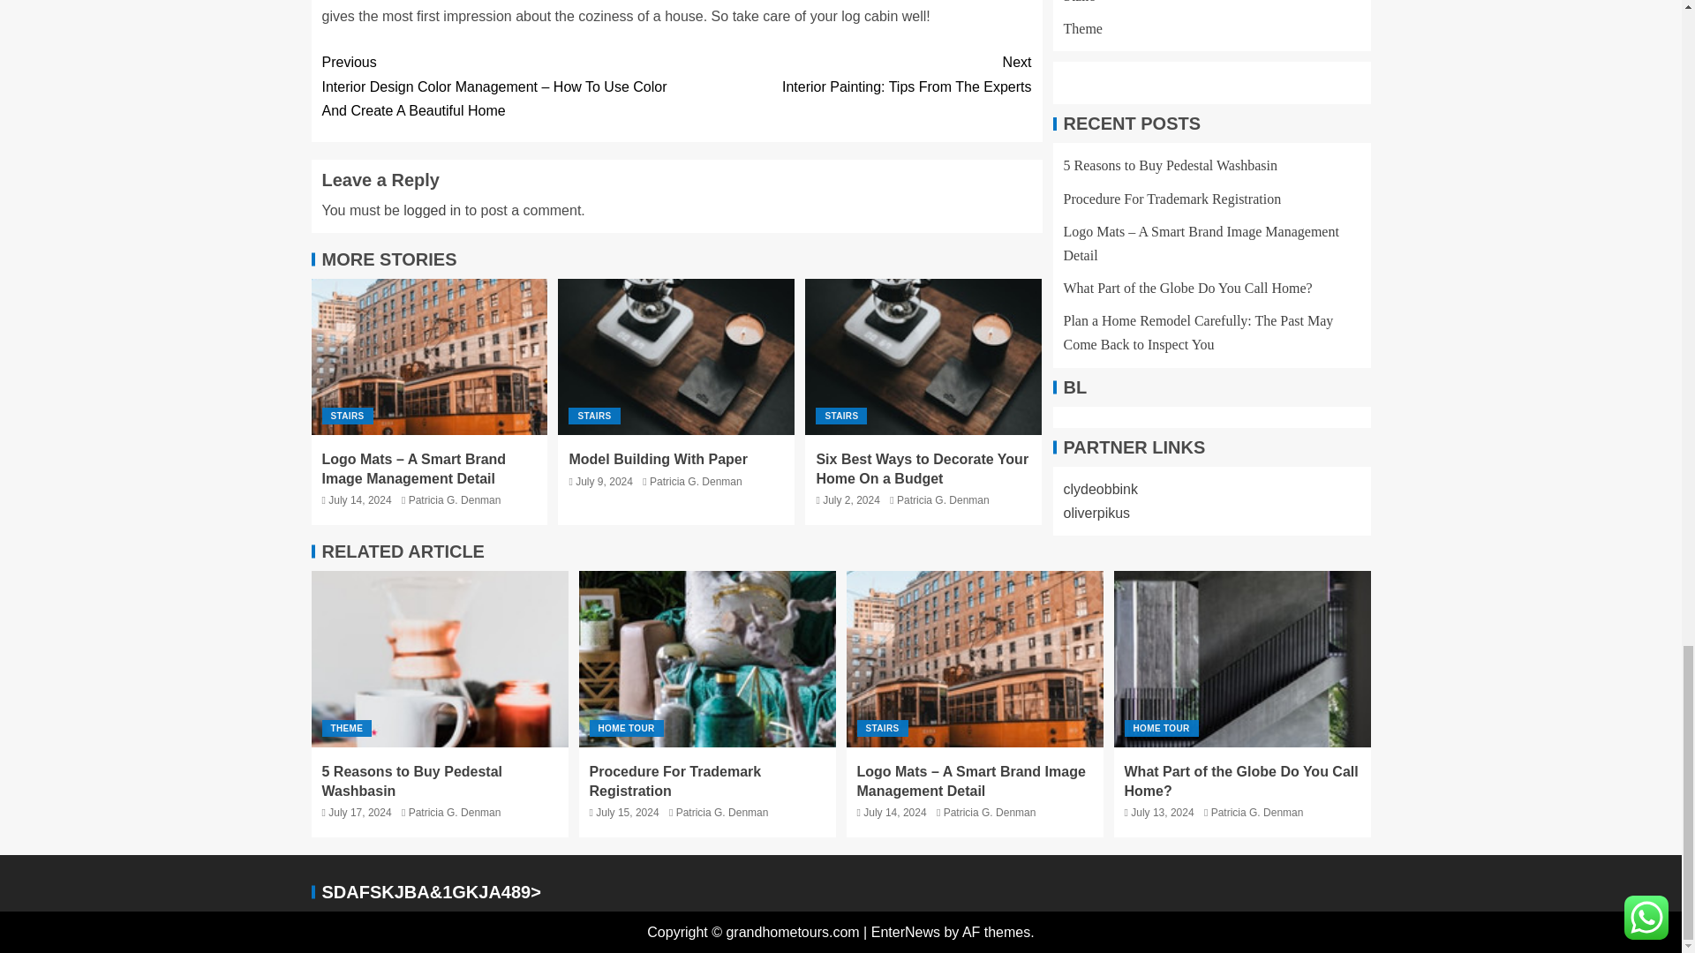 This screenshot has height=953, width=1695. Describe the element at coordinates (853, 74) in the screenshot. I see `What Part of the Globe Do You Call Home?` at that location.